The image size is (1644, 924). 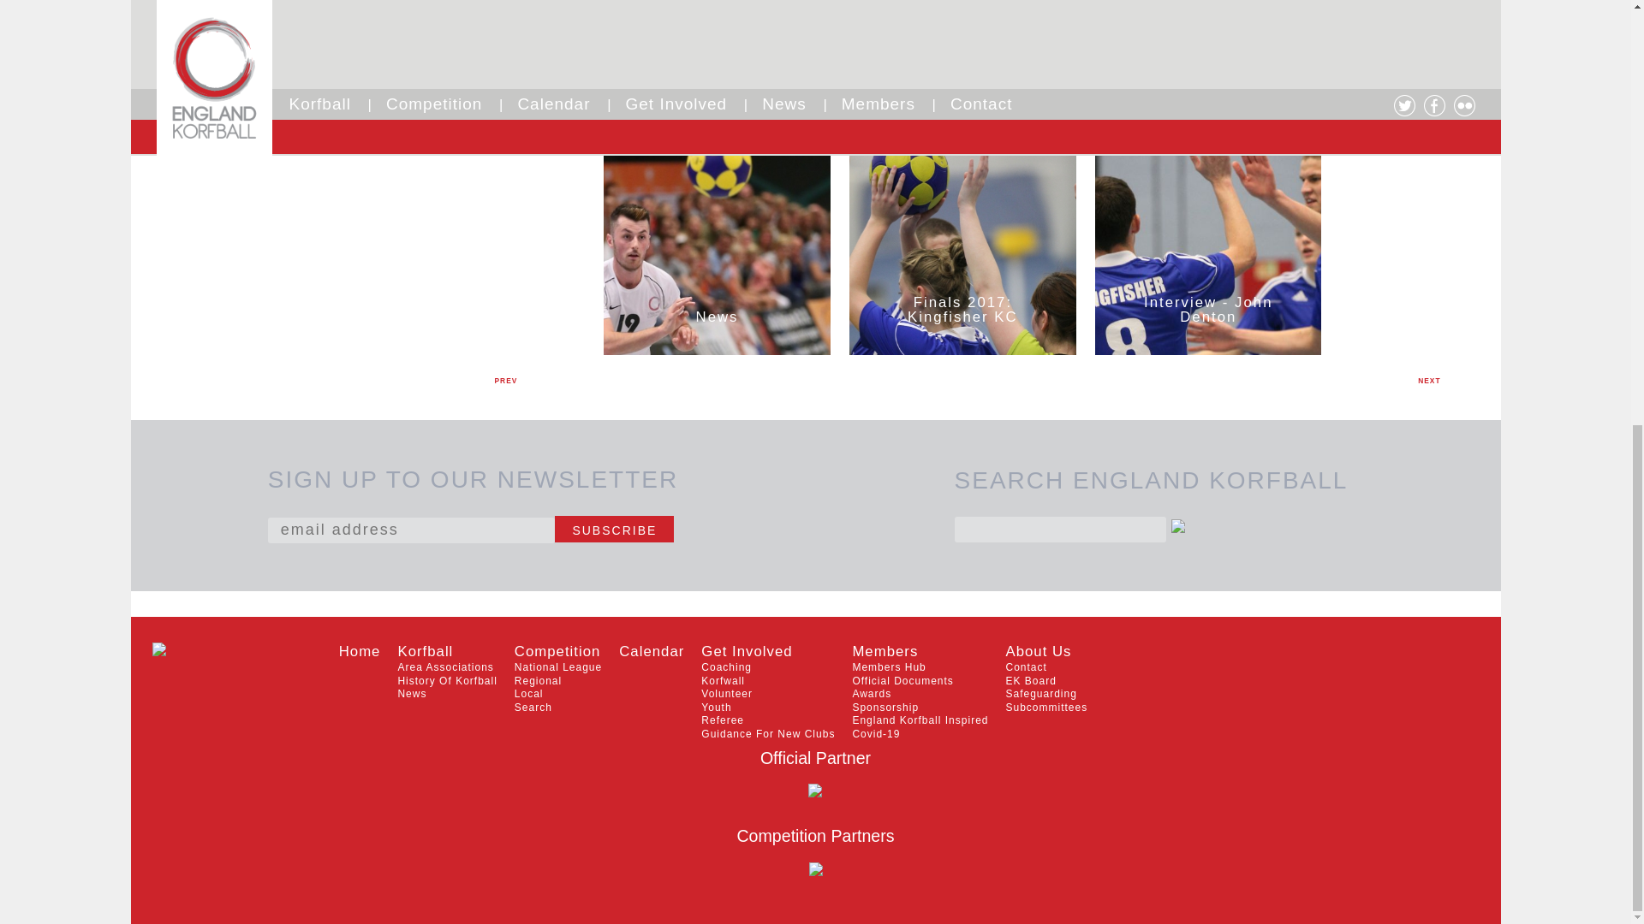 What do you see at coordinates (411, 693) in the screenshot?
I see `News` at bounding box center [411, 693].